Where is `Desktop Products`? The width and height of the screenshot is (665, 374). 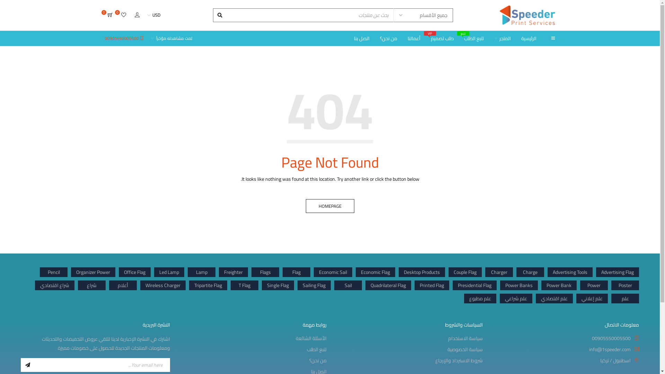 Desktop Products is located at coordinates (422, 272).